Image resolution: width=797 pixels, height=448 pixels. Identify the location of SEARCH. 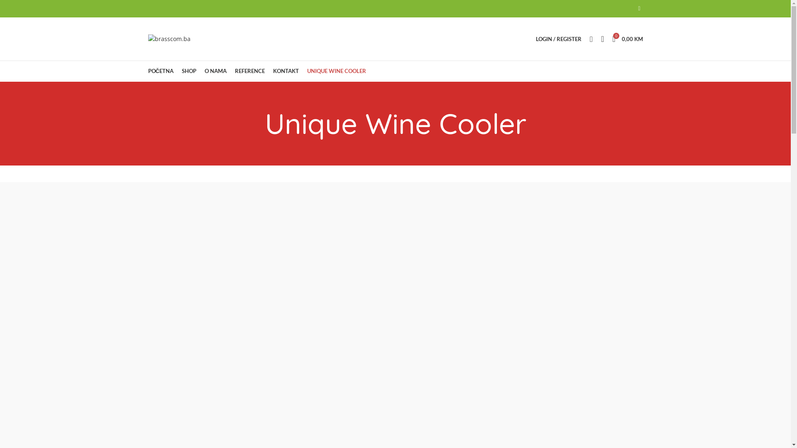
(780, 30).